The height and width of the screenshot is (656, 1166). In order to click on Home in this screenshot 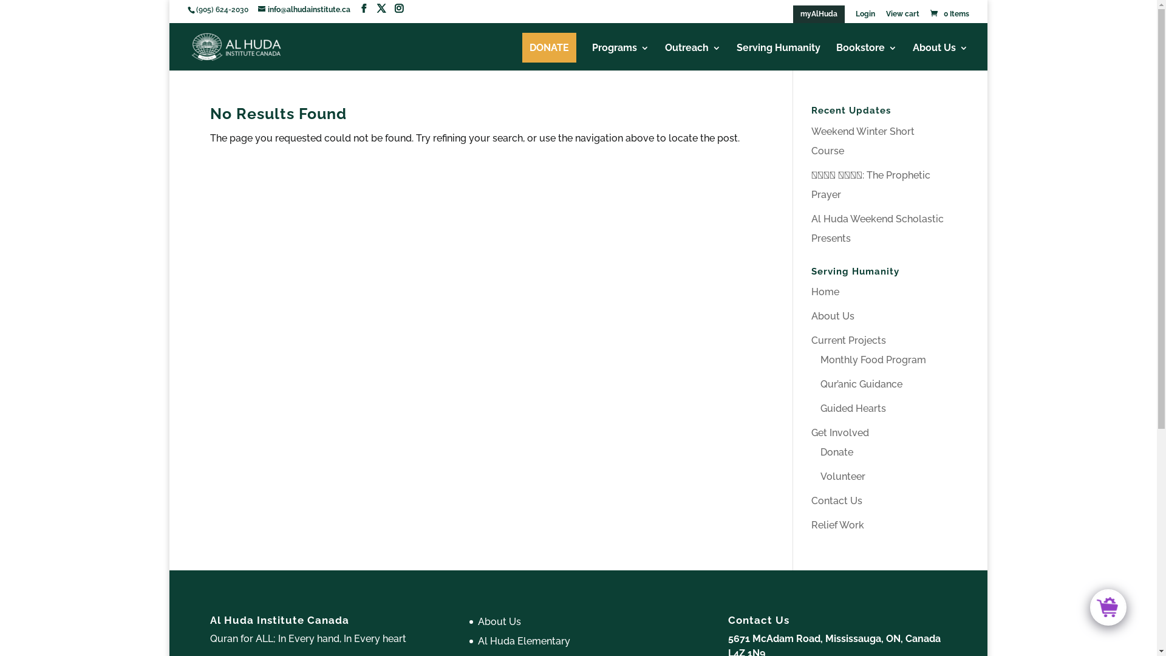, I will do `click(825, 292)`.